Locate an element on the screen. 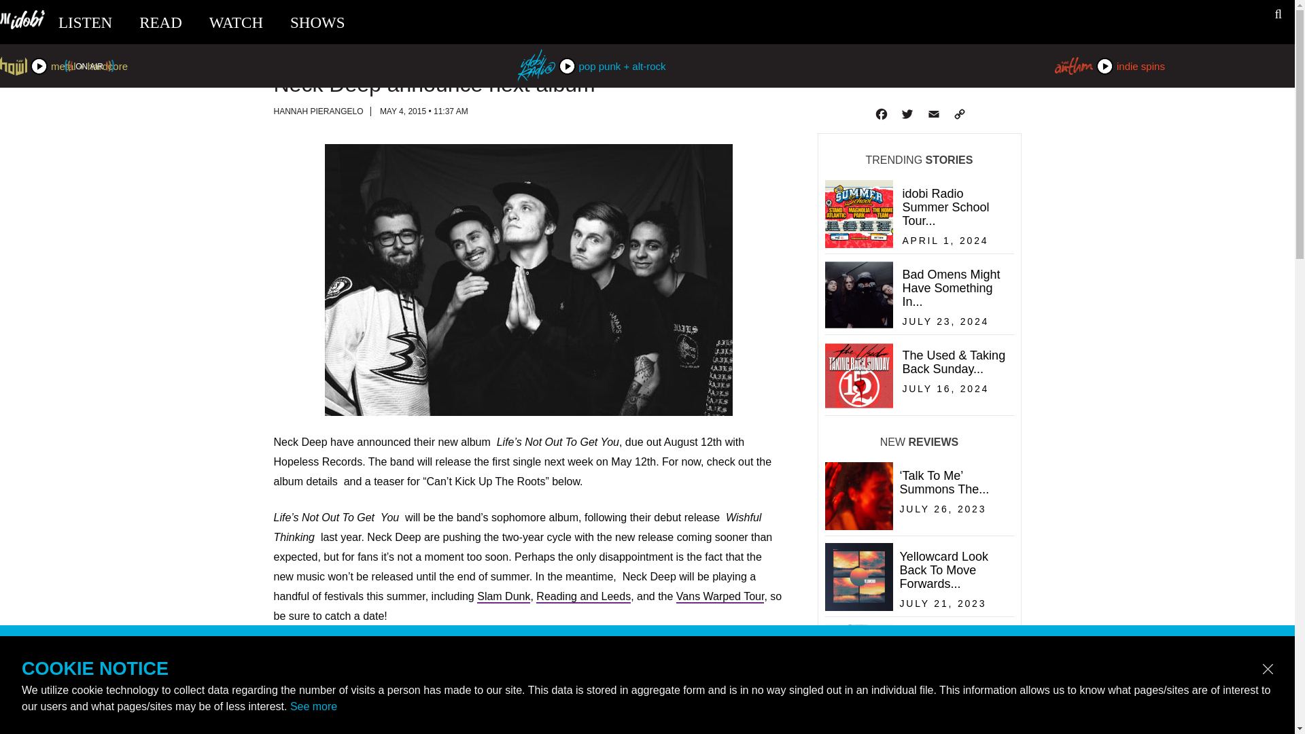  Twitter is located at coordinates (918, 325).